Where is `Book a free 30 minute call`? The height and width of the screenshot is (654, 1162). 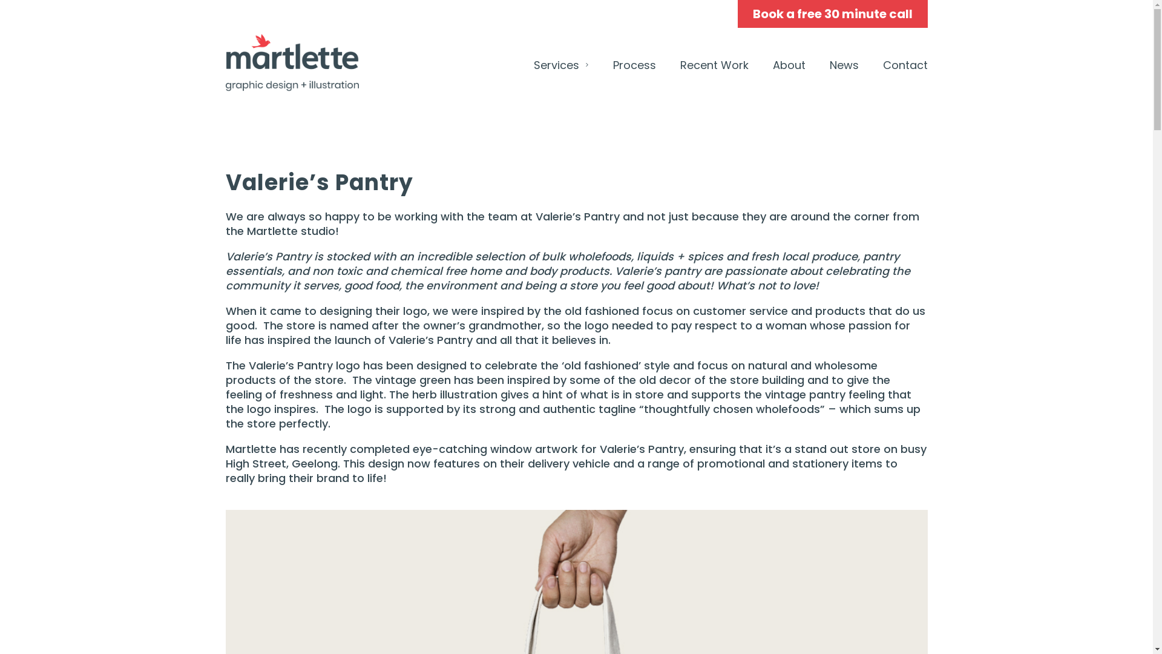 Book a free 30 minute call is located at coordinates (833, 14).